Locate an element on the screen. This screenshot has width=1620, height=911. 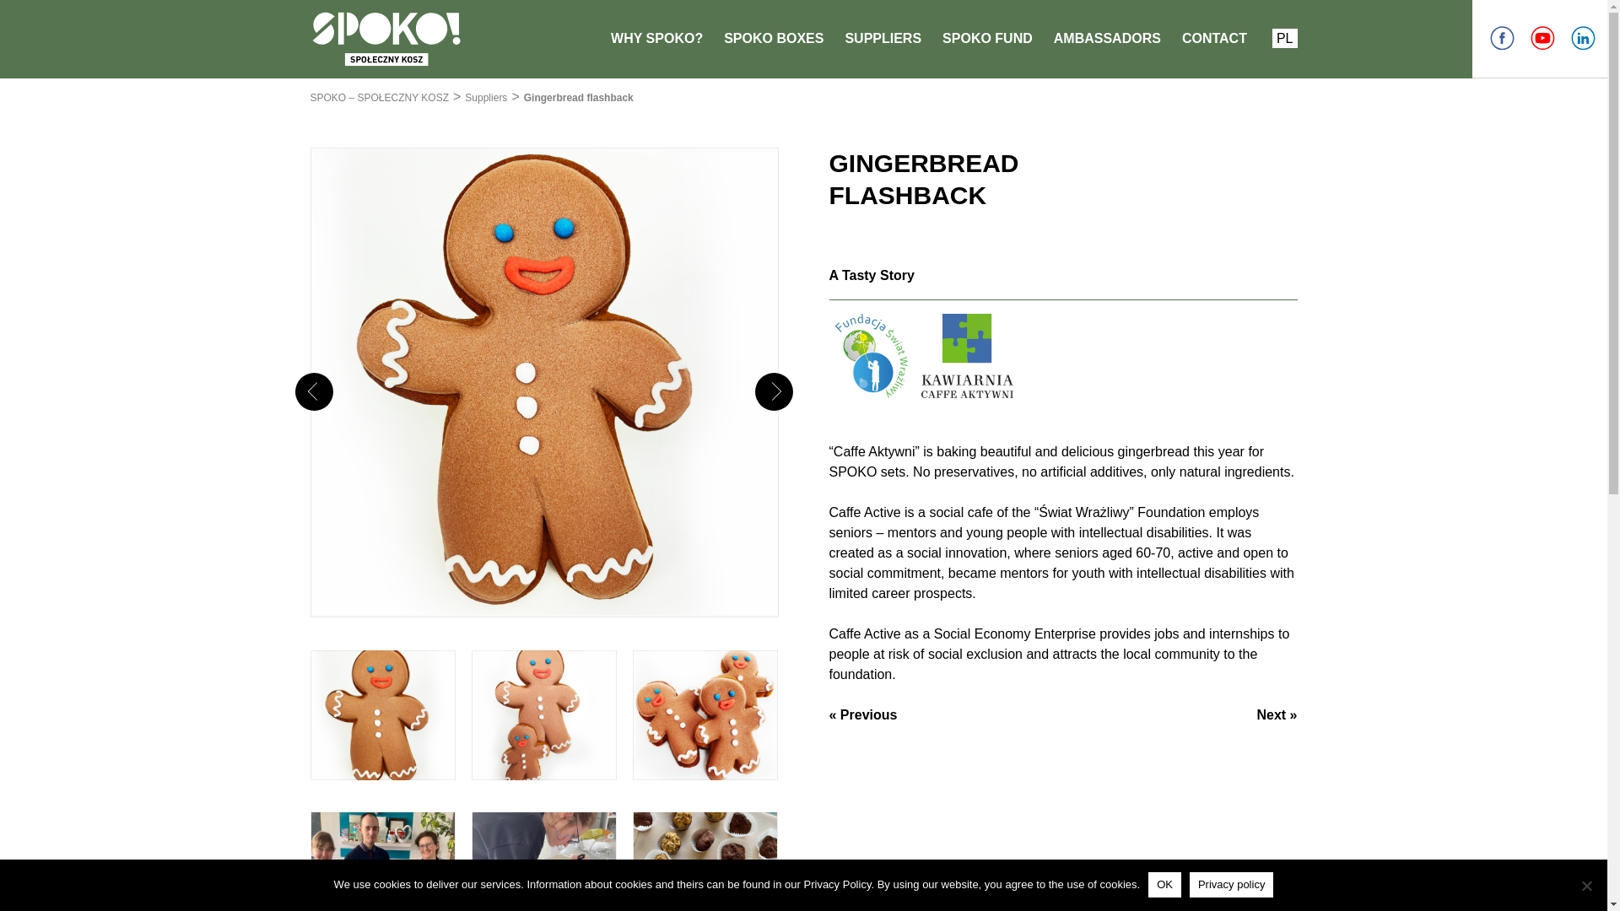
Gingerbread flashback is located at coordinates (578, 98).